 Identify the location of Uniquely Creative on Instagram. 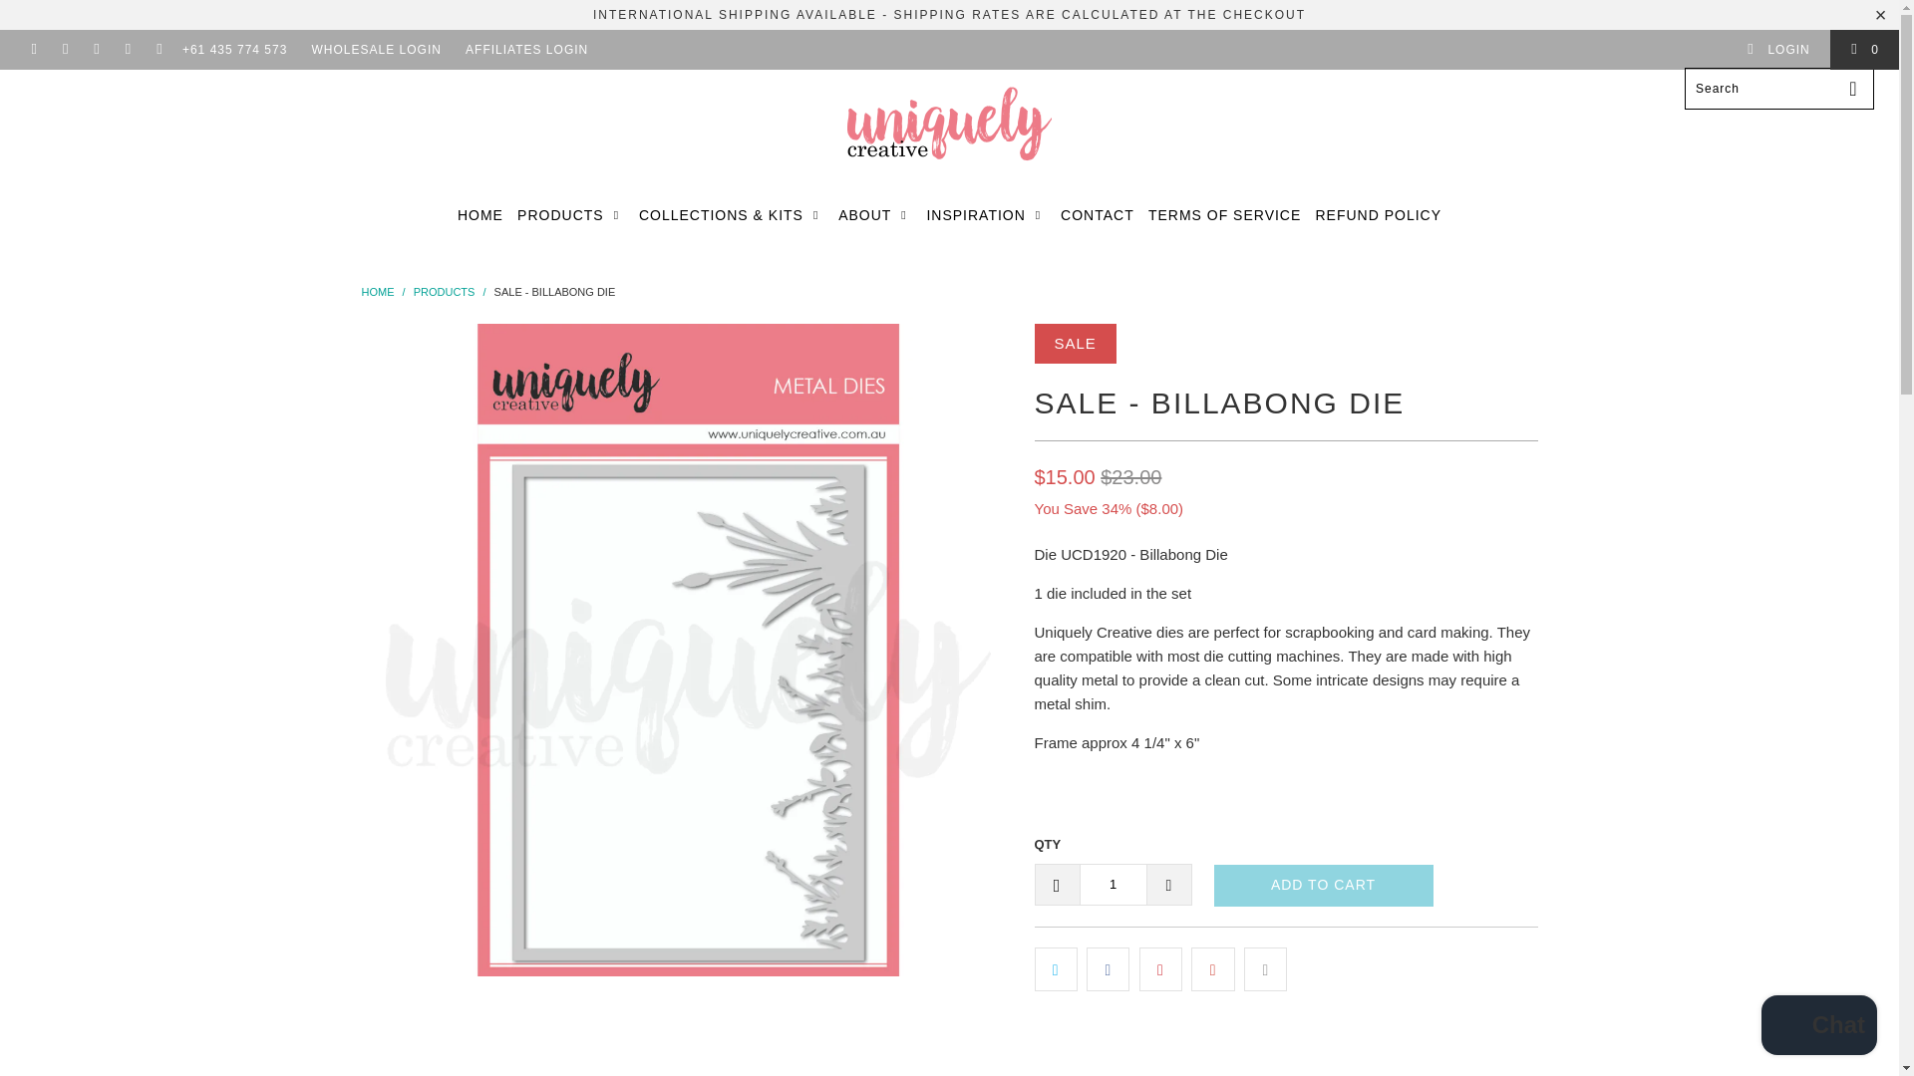
(128, 50).